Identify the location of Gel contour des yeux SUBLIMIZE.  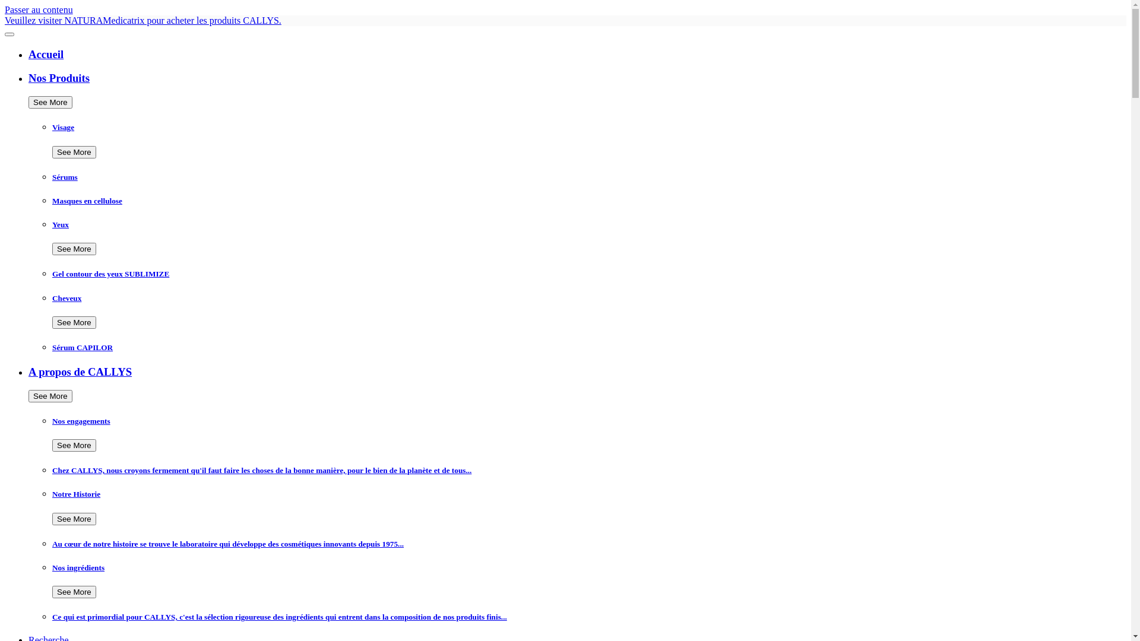
(589, 274).